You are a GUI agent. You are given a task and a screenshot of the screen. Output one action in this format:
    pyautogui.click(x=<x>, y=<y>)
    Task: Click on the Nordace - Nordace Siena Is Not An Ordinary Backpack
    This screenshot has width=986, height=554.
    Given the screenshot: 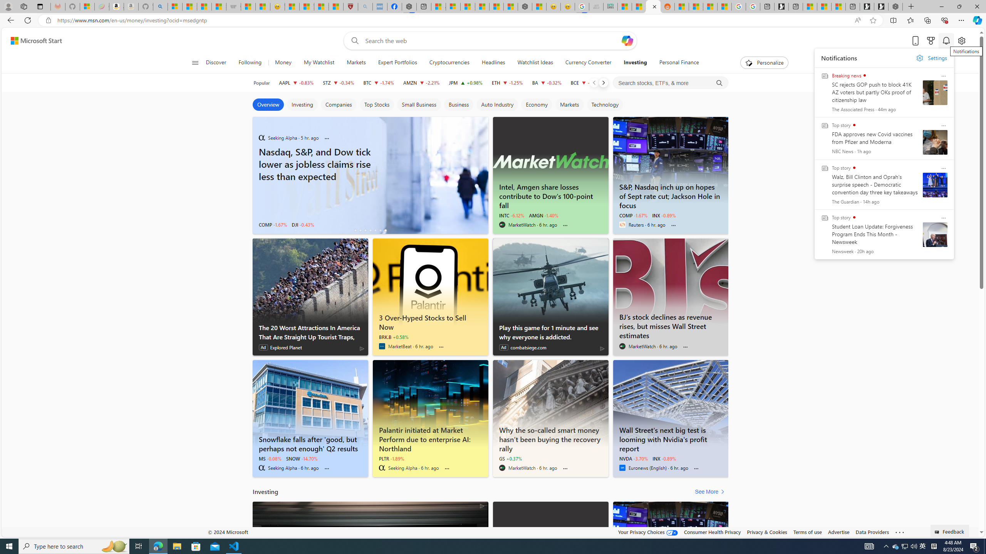 What is the action you would take?
    pyautogui.click(x=895, y=7)
    